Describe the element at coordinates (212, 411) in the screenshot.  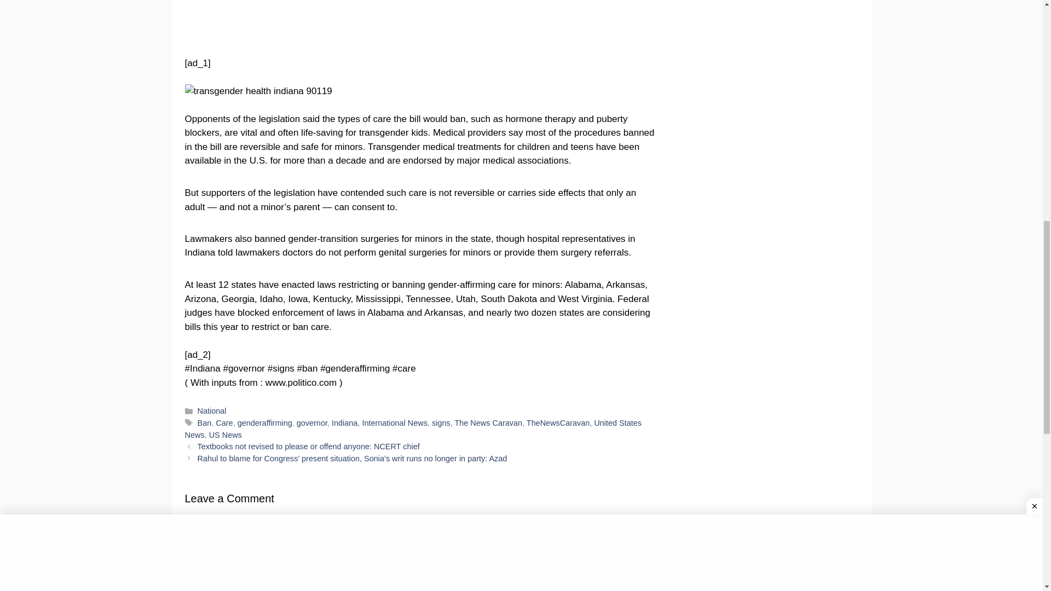
I see `National` at that location.